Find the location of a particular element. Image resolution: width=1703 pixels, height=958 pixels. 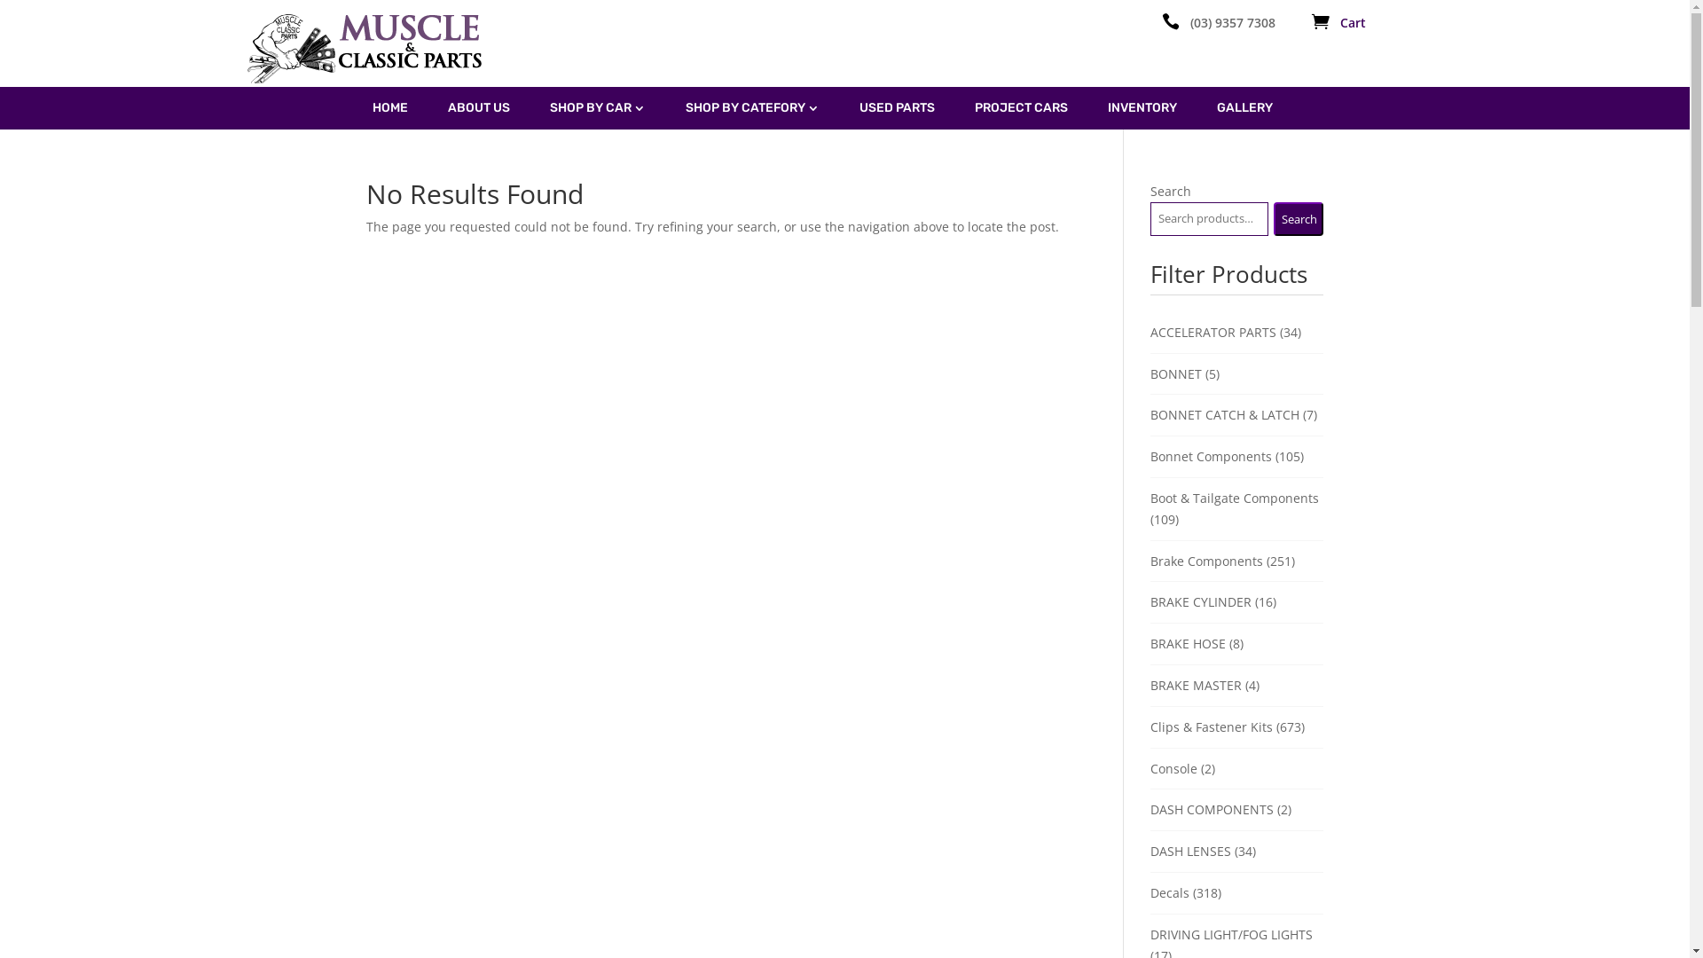

DRIVING LIGHT/FOG LIGHTS is located at coordinates (1231, 935).